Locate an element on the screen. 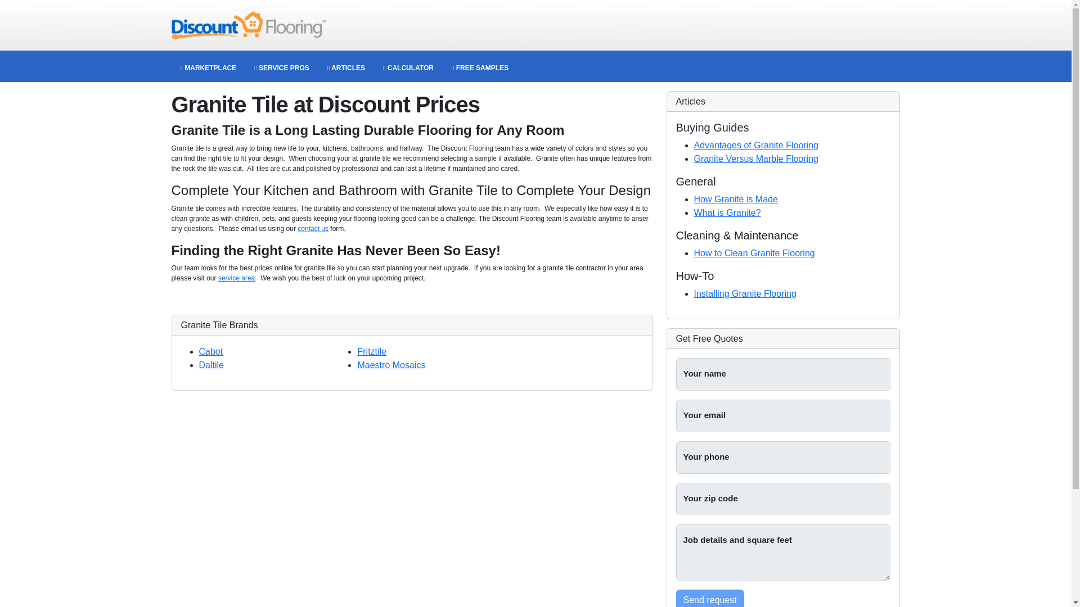 The width and height of the screenshot is (1080, 607). Send request is located at coordinates (710, 598).